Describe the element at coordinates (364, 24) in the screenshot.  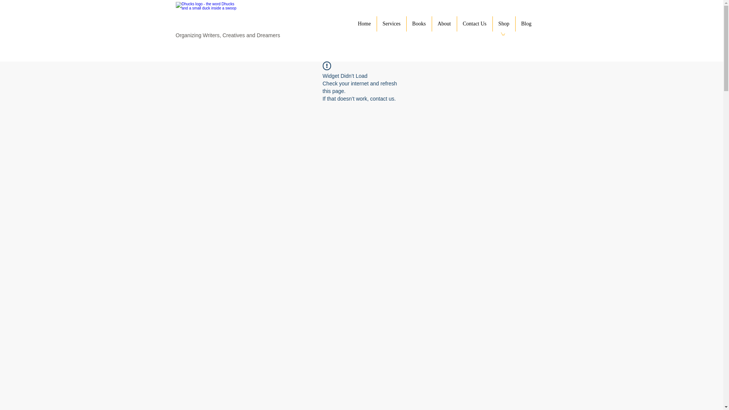
I see `Home` at that location.